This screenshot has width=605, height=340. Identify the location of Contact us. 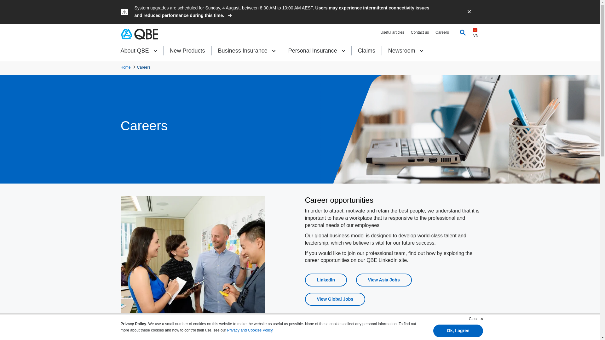
(420, 32).